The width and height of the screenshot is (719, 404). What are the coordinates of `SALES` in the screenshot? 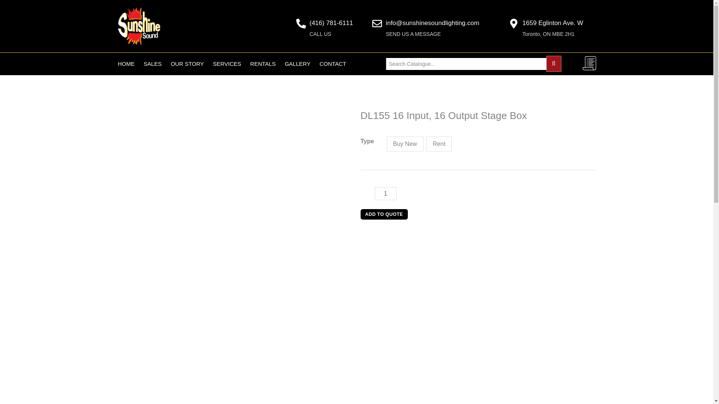 It's located at (153, 64).